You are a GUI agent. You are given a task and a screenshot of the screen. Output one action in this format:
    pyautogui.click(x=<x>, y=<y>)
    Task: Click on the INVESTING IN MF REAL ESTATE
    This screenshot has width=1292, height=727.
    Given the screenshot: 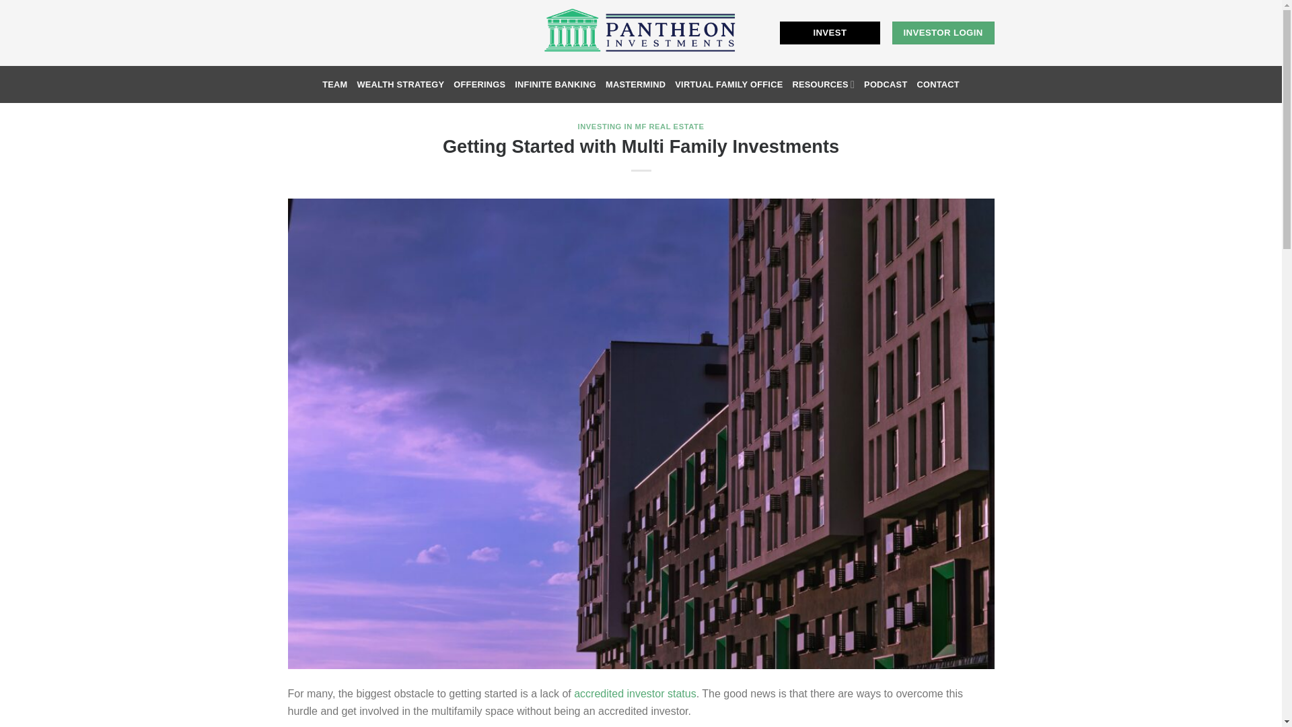 What is the action you would take?
    pyautogui.click(x=641, y=127)
    